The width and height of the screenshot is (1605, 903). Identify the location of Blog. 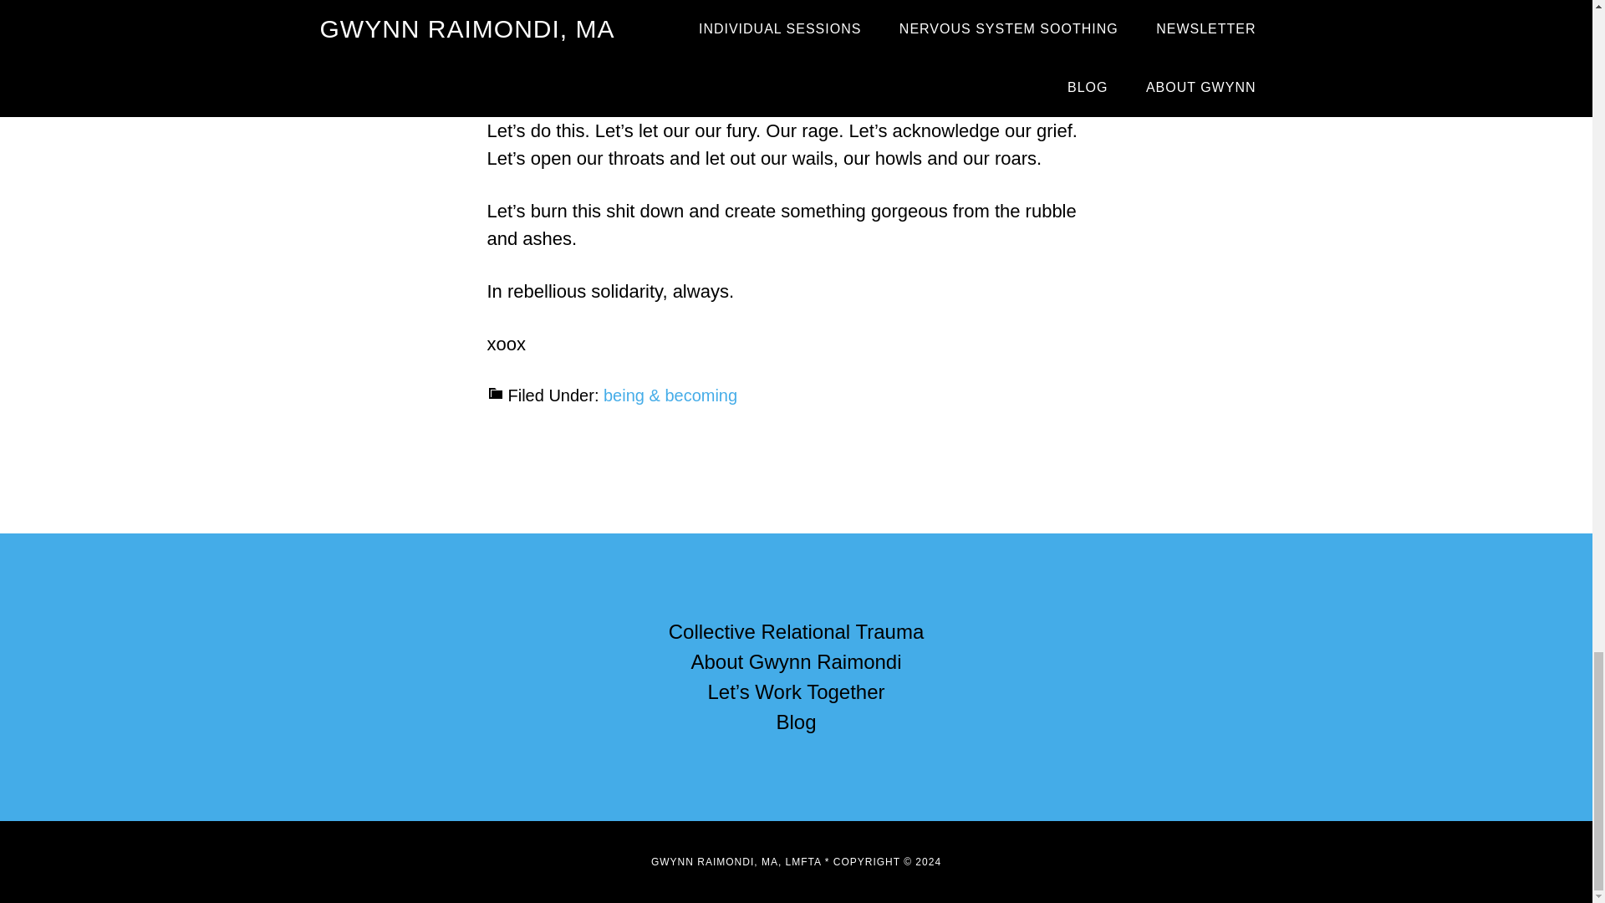
(795, 721).